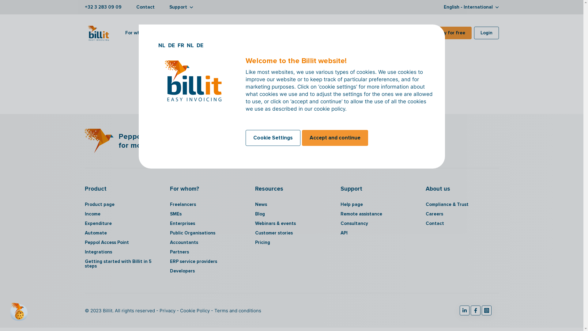  I want to click on Try for free, so click(452, 32).